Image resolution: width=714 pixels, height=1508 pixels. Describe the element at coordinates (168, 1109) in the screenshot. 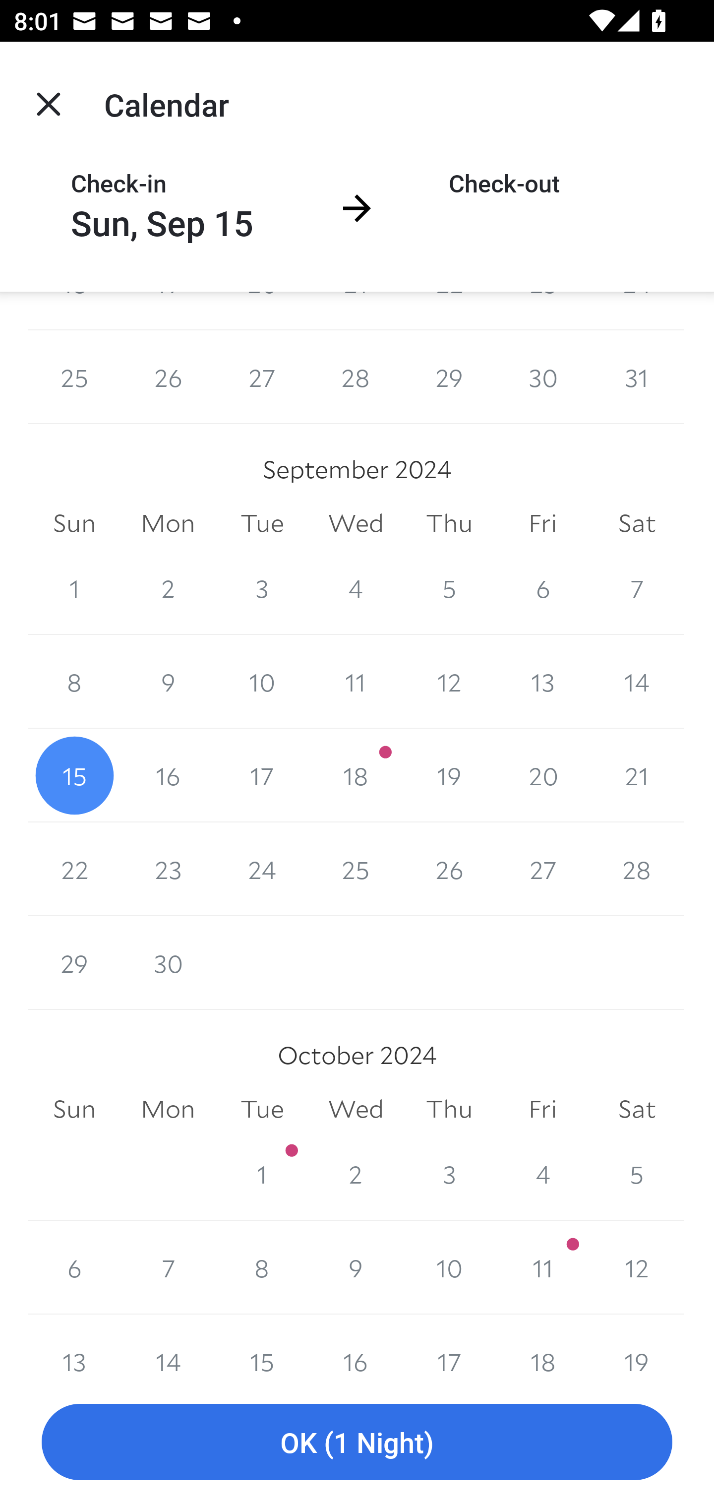

I see `Mon` at that location.